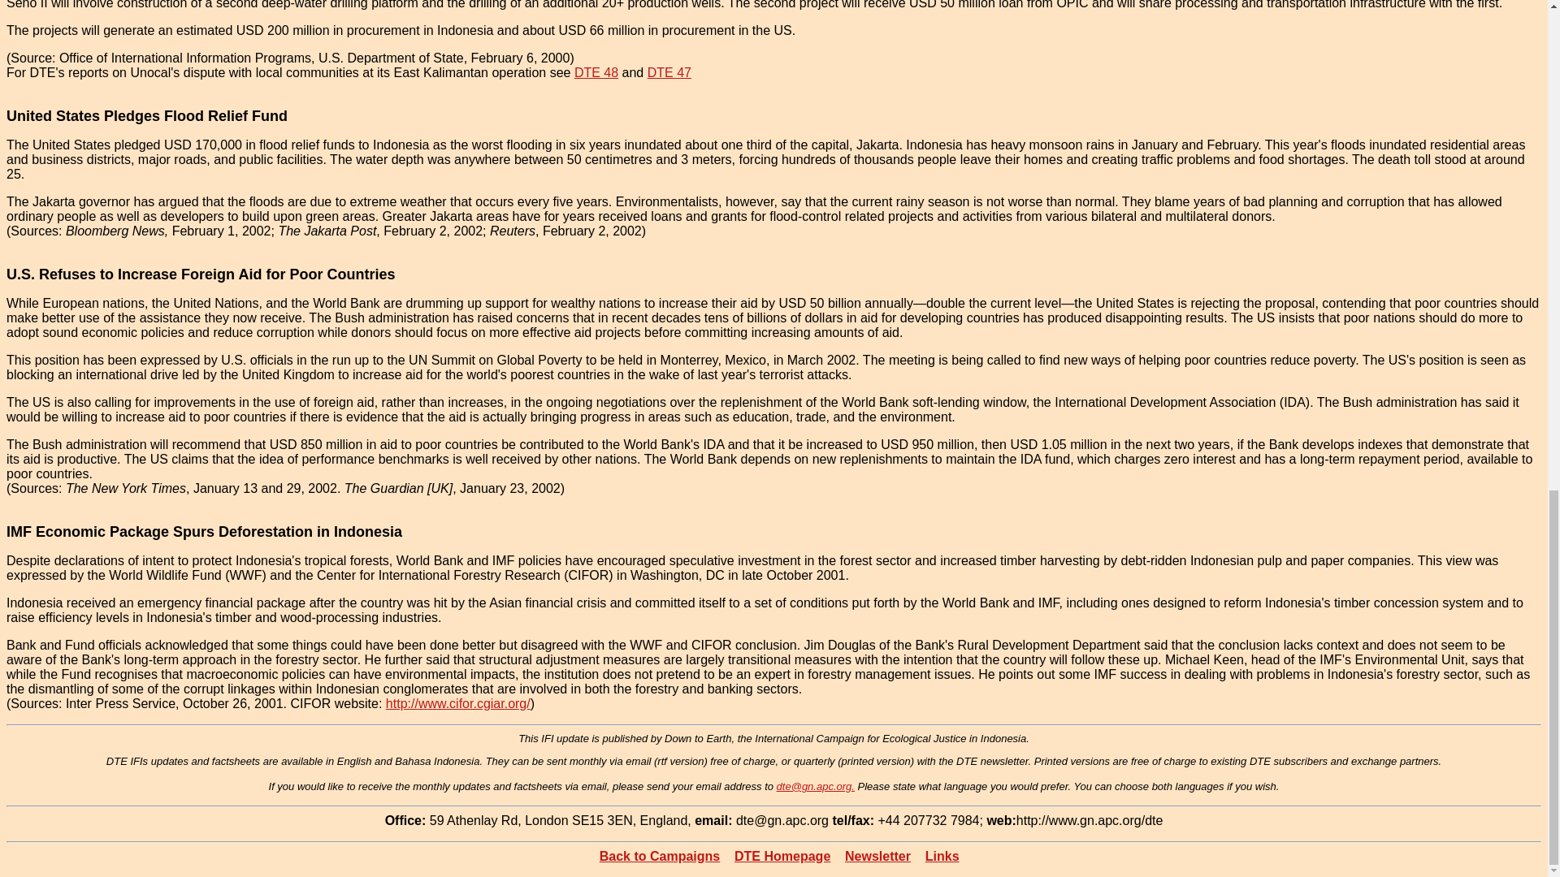 The image size is (1560, 877). What do you see at coordinates (942, 856) in the screenshot?
I see `Links` at bounding box center [942, 856].